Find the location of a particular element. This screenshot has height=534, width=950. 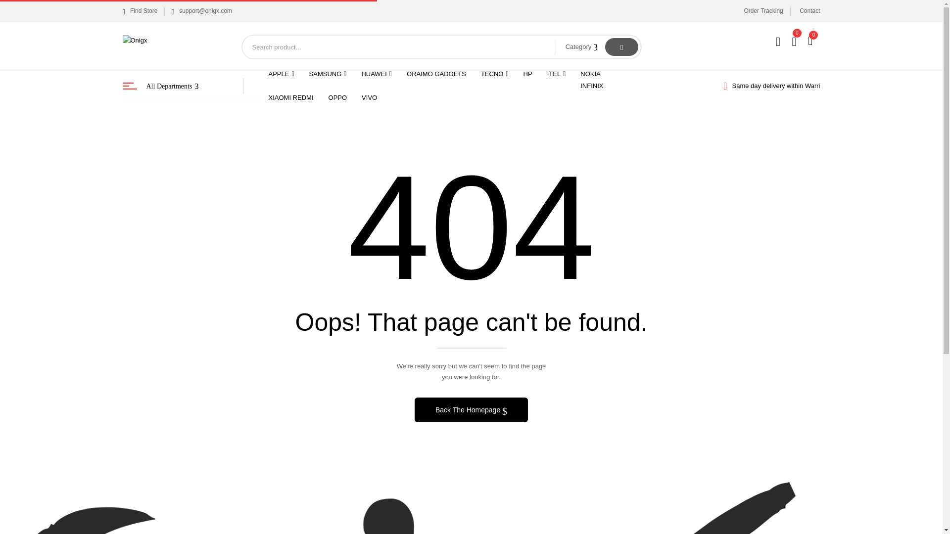

Contact is located at coordinates (809, 11).